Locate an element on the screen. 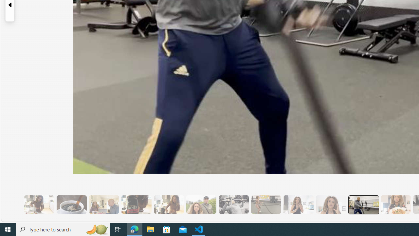 This screenshot has width=419, height=236. 8 Be Mindful of Coffee is located at coordinates (71, 205).